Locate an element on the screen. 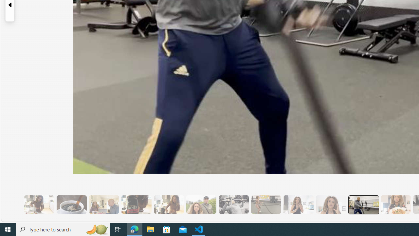 This screenshot has width=419, height=236. 8 Be Mindful of Coffee is located at coordinates (71, 205).